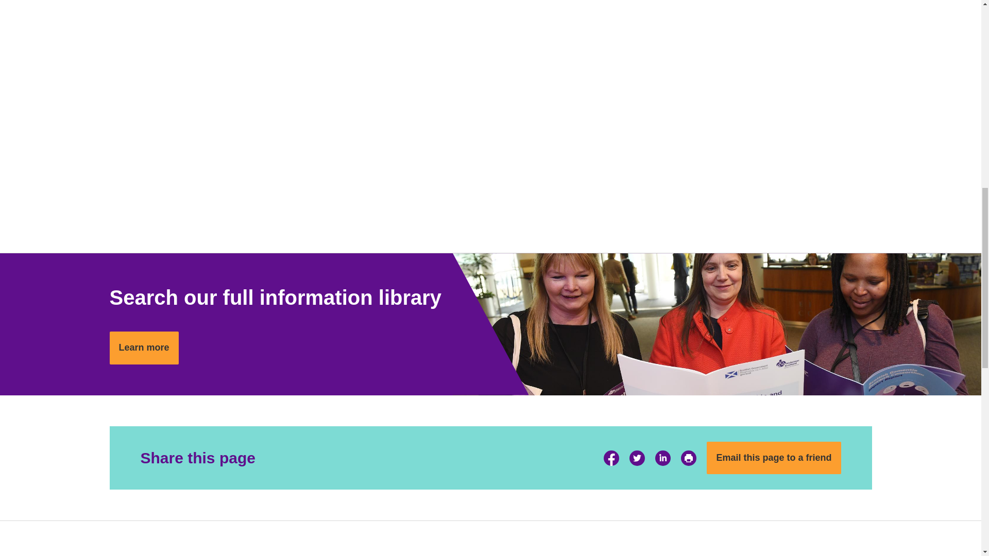  What do you see at coordinates (774, 458) in the screenshot?
I see `Email this page to a friend` at bounding box center [774, 458].